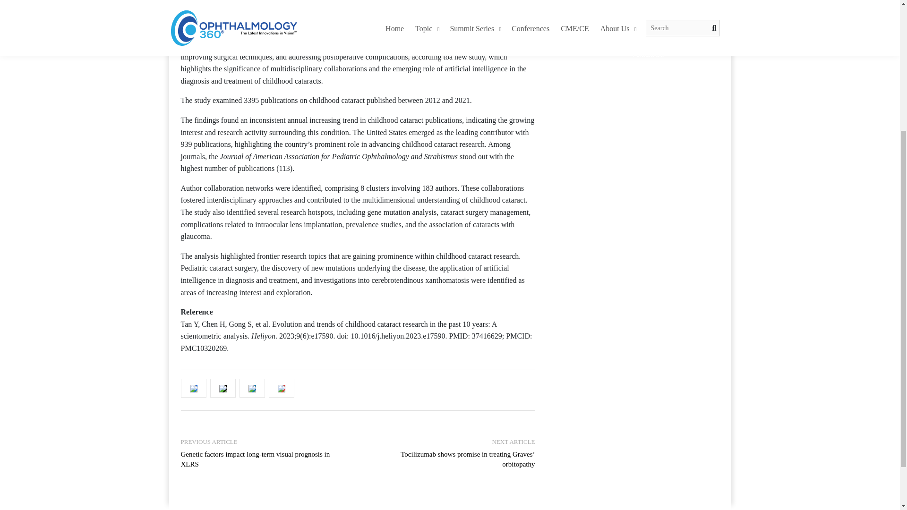 Image resolution: width=907 pixels, height=510 pixels. Describe the element at coordinates (223, 388) in the screenshot. I see `Click to share on Twitter` at that location.